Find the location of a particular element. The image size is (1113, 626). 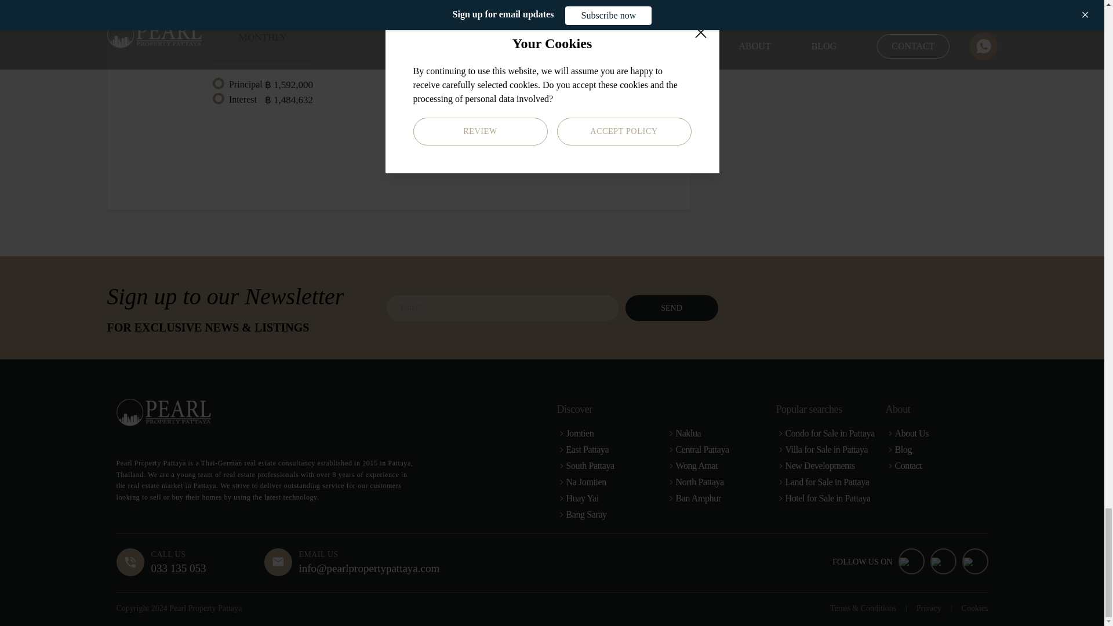

1990000 is located at coordinates (489, 16).